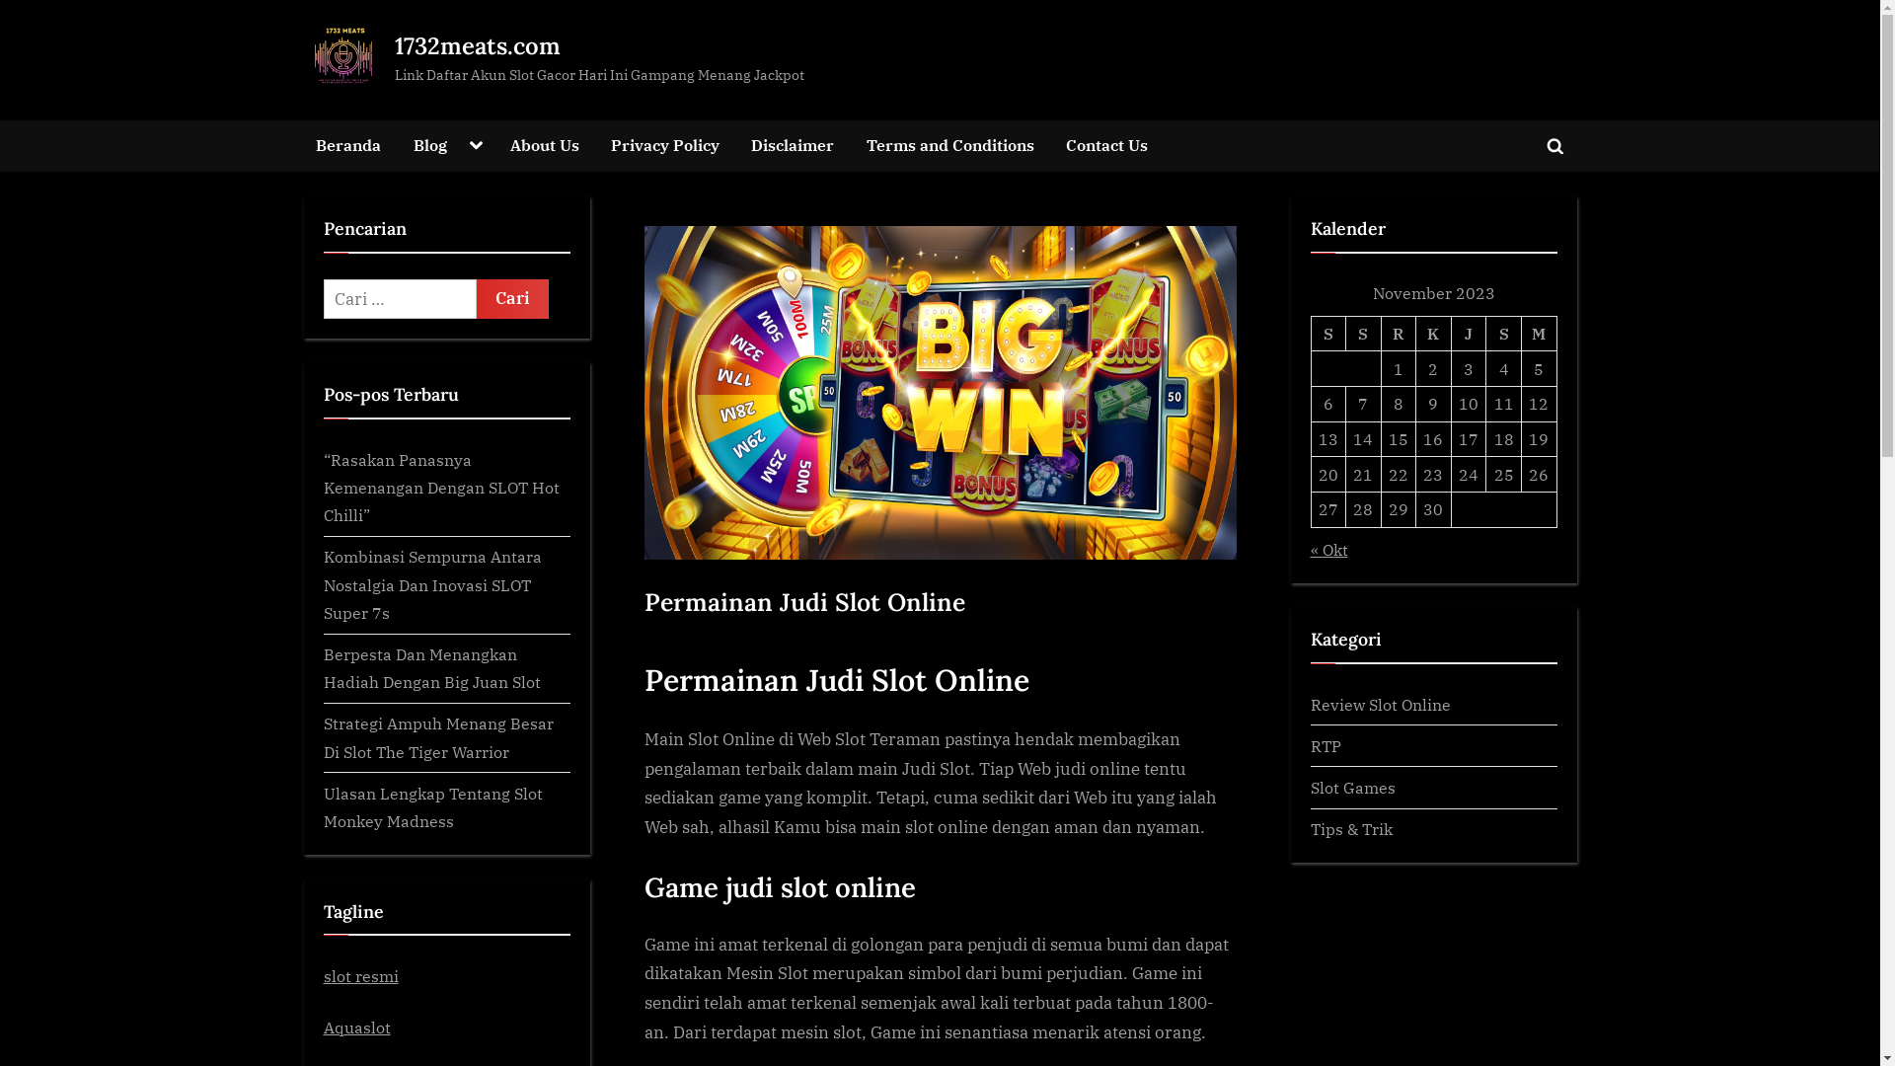 Image resolution: width=1895 pixels, height=1066 pixels. What do you see at coordinates (1381, 705) in the screenshot?
I see `Review Slot Online` at bounding box center [1381, 705].